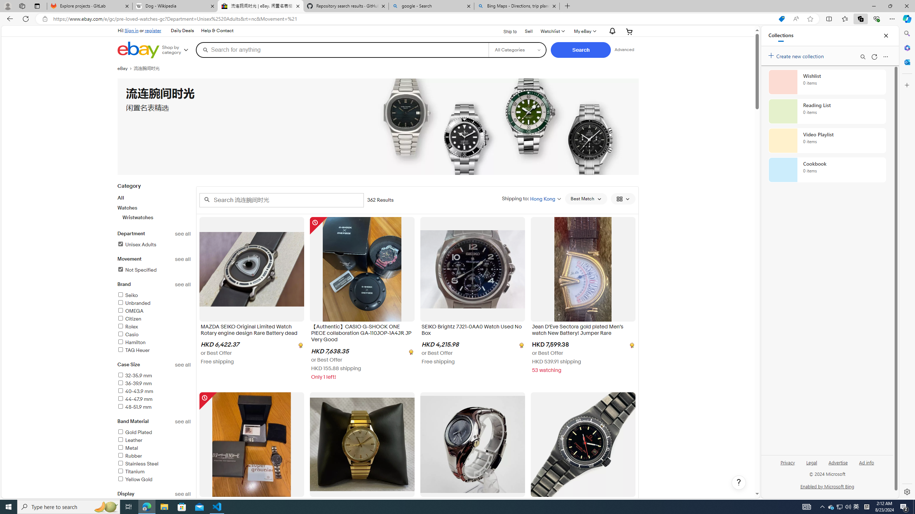 This screenshot has width=915, height=514. I want to click on [object Undefined], so click(631, 345).